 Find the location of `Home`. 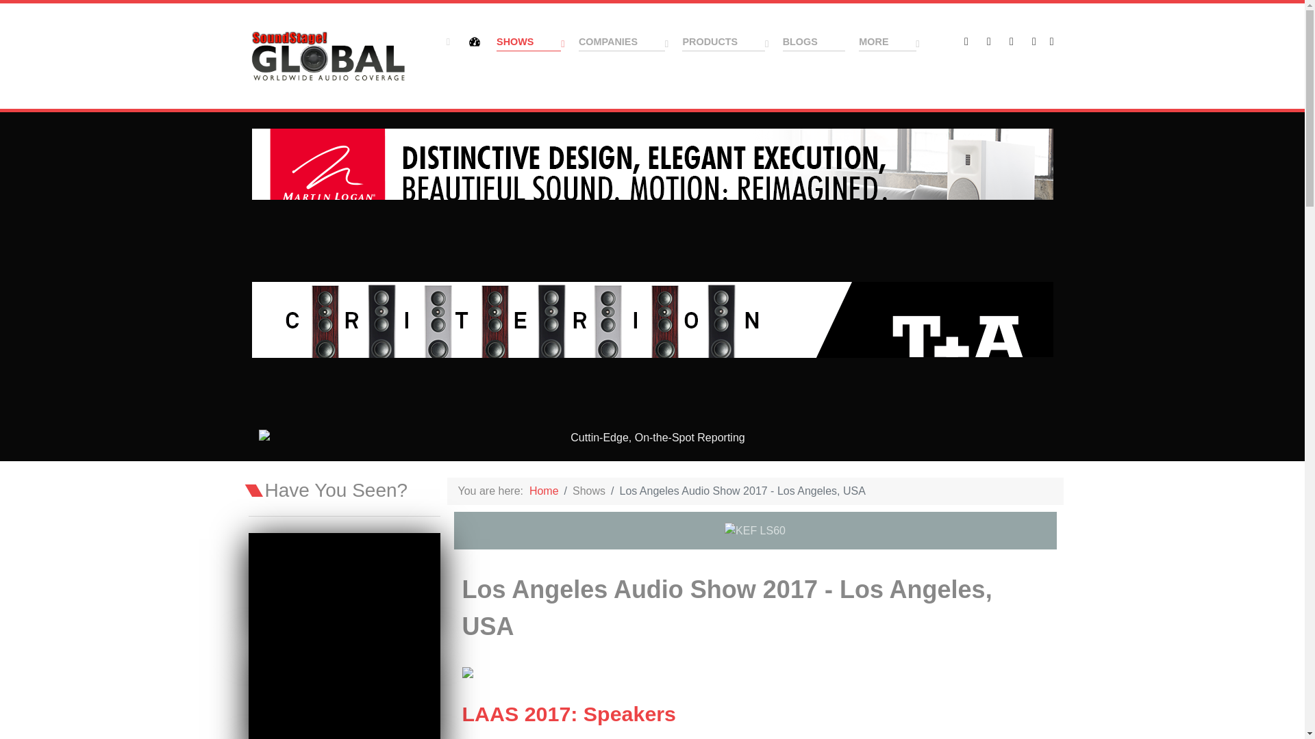

Home is located at coordinates (451, 41).